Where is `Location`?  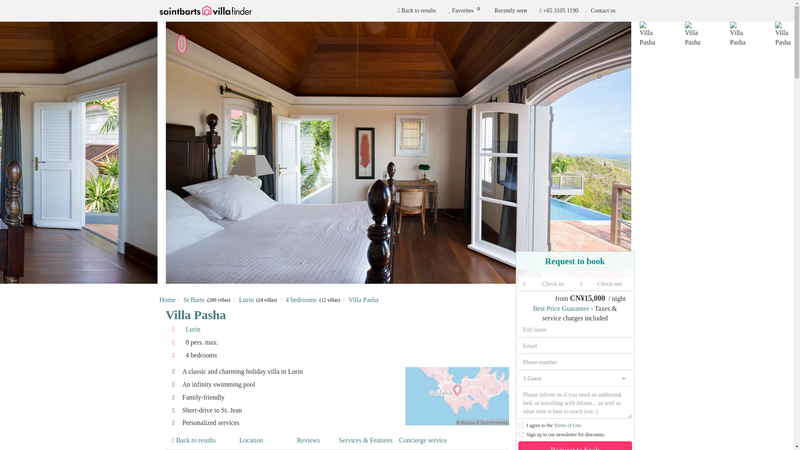
Location is located at coordinates (251, 440).